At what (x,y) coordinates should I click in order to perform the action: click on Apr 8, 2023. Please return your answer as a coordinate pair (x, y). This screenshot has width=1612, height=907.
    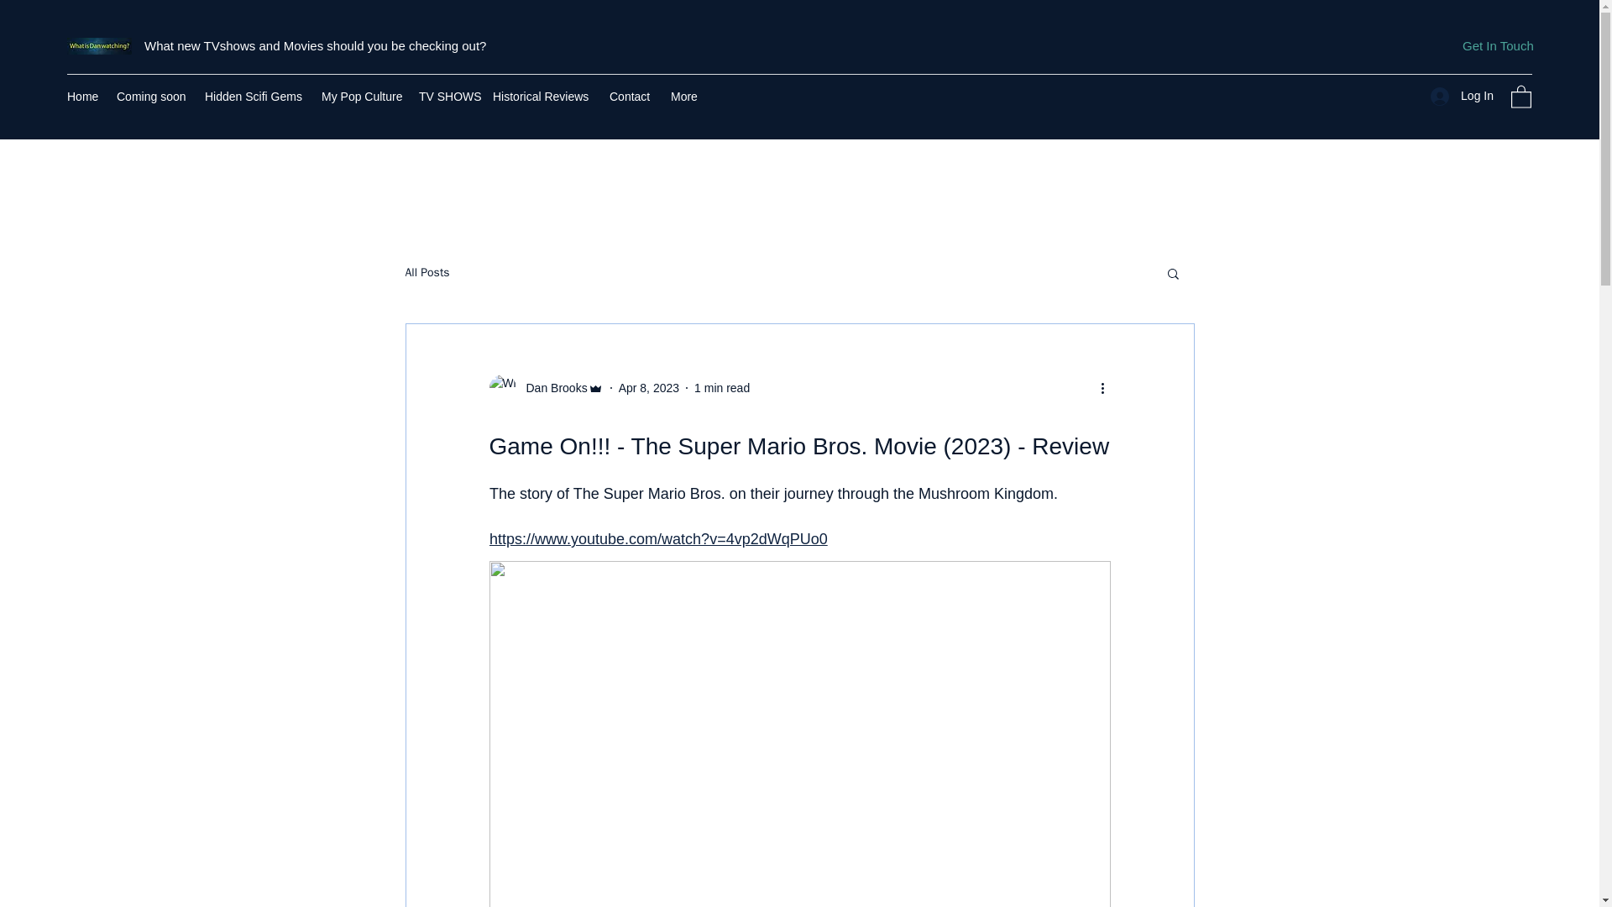
    Looking at the image, I should click on (648, 387).